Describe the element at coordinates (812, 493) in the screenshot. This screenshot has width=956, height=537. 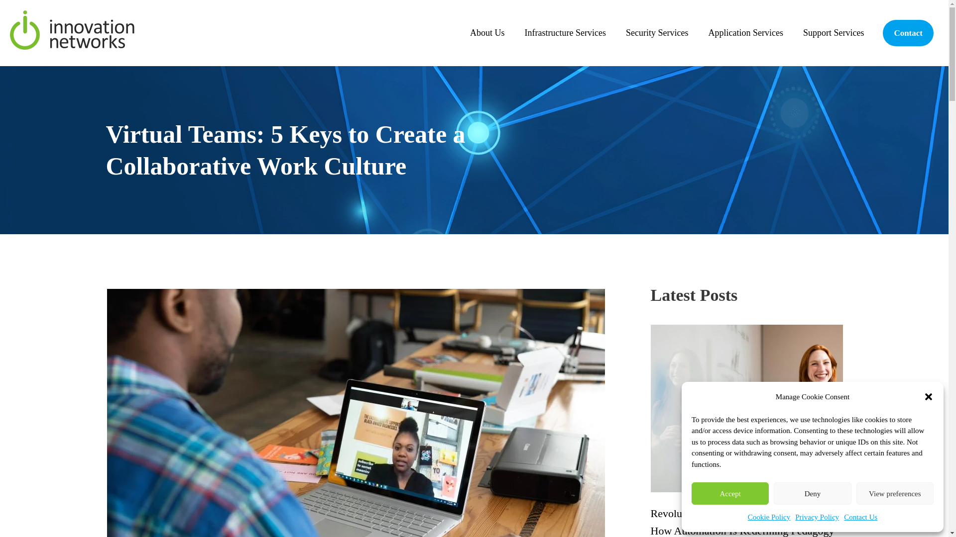
I see `Deny` at that location.